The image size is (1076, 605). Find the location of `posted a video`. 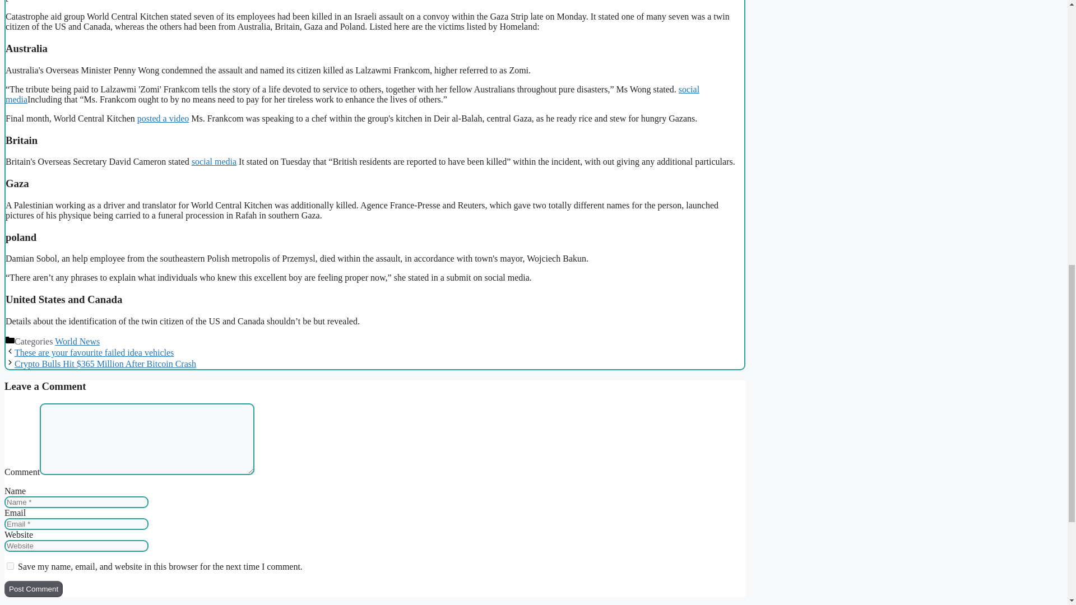

posted a video is located at coordinates (163, 119).